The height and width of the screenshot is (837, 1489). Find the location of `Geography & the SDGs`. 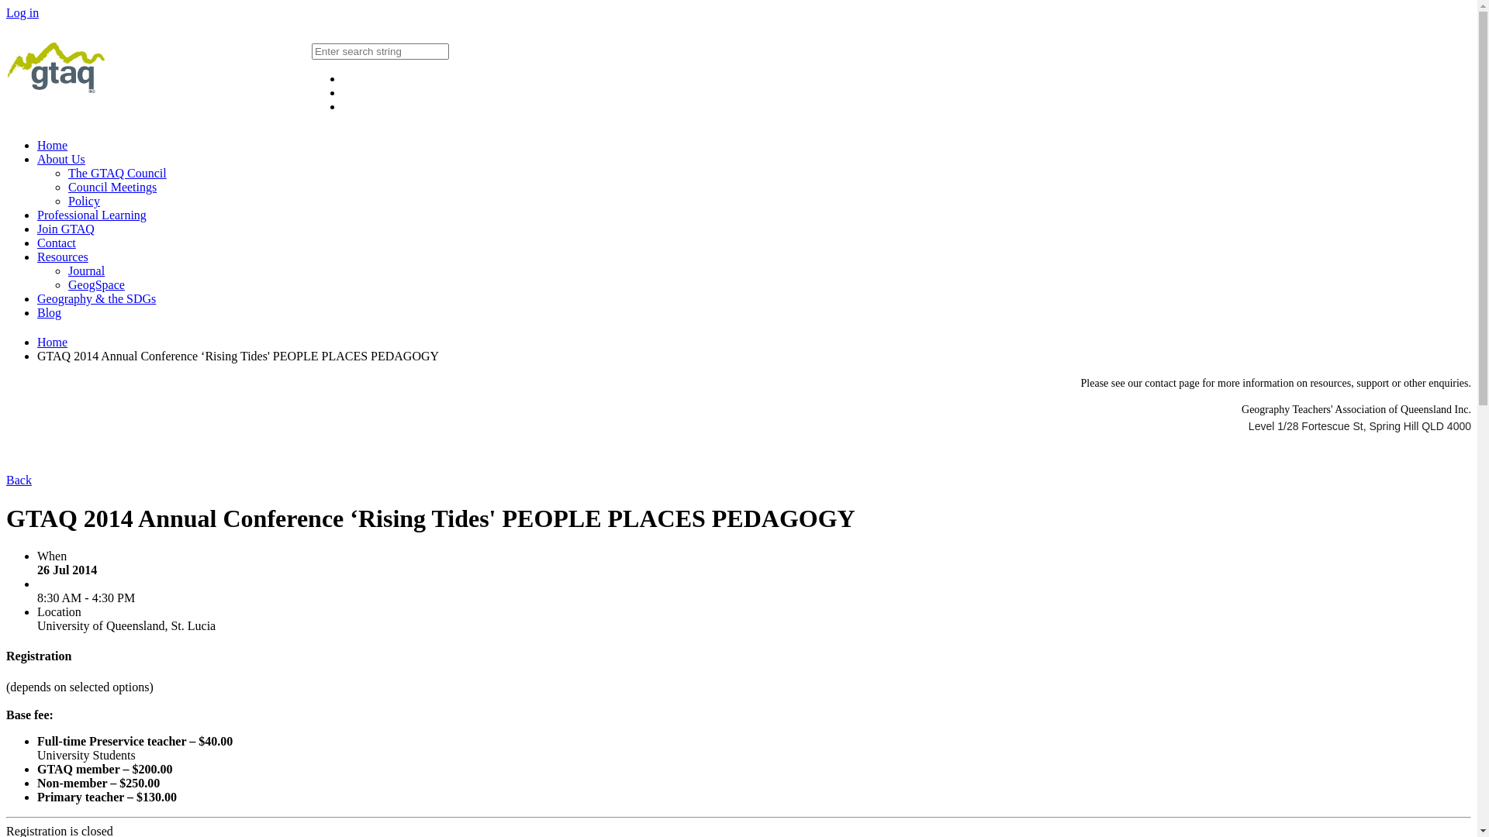

Geography & the SDGs is located at coordinates (96, 299).